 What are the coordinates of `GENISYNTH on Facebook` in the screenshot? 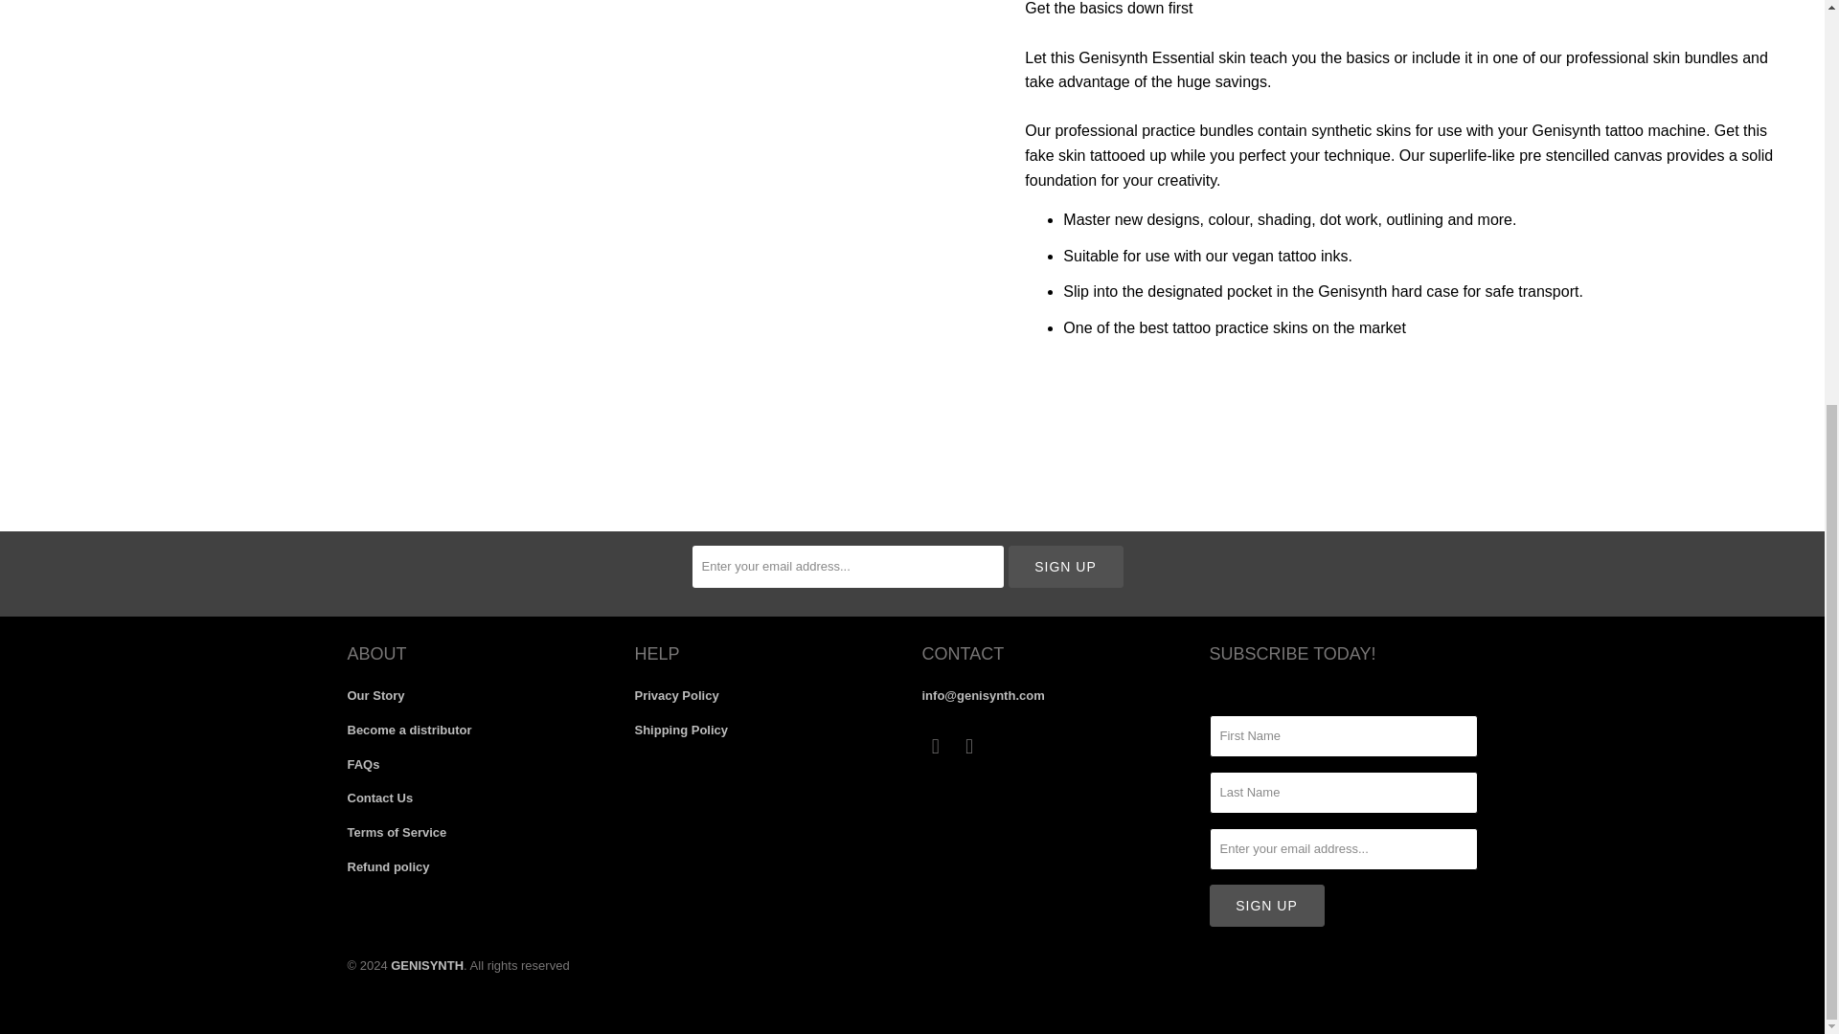 It's located at (935, 746).